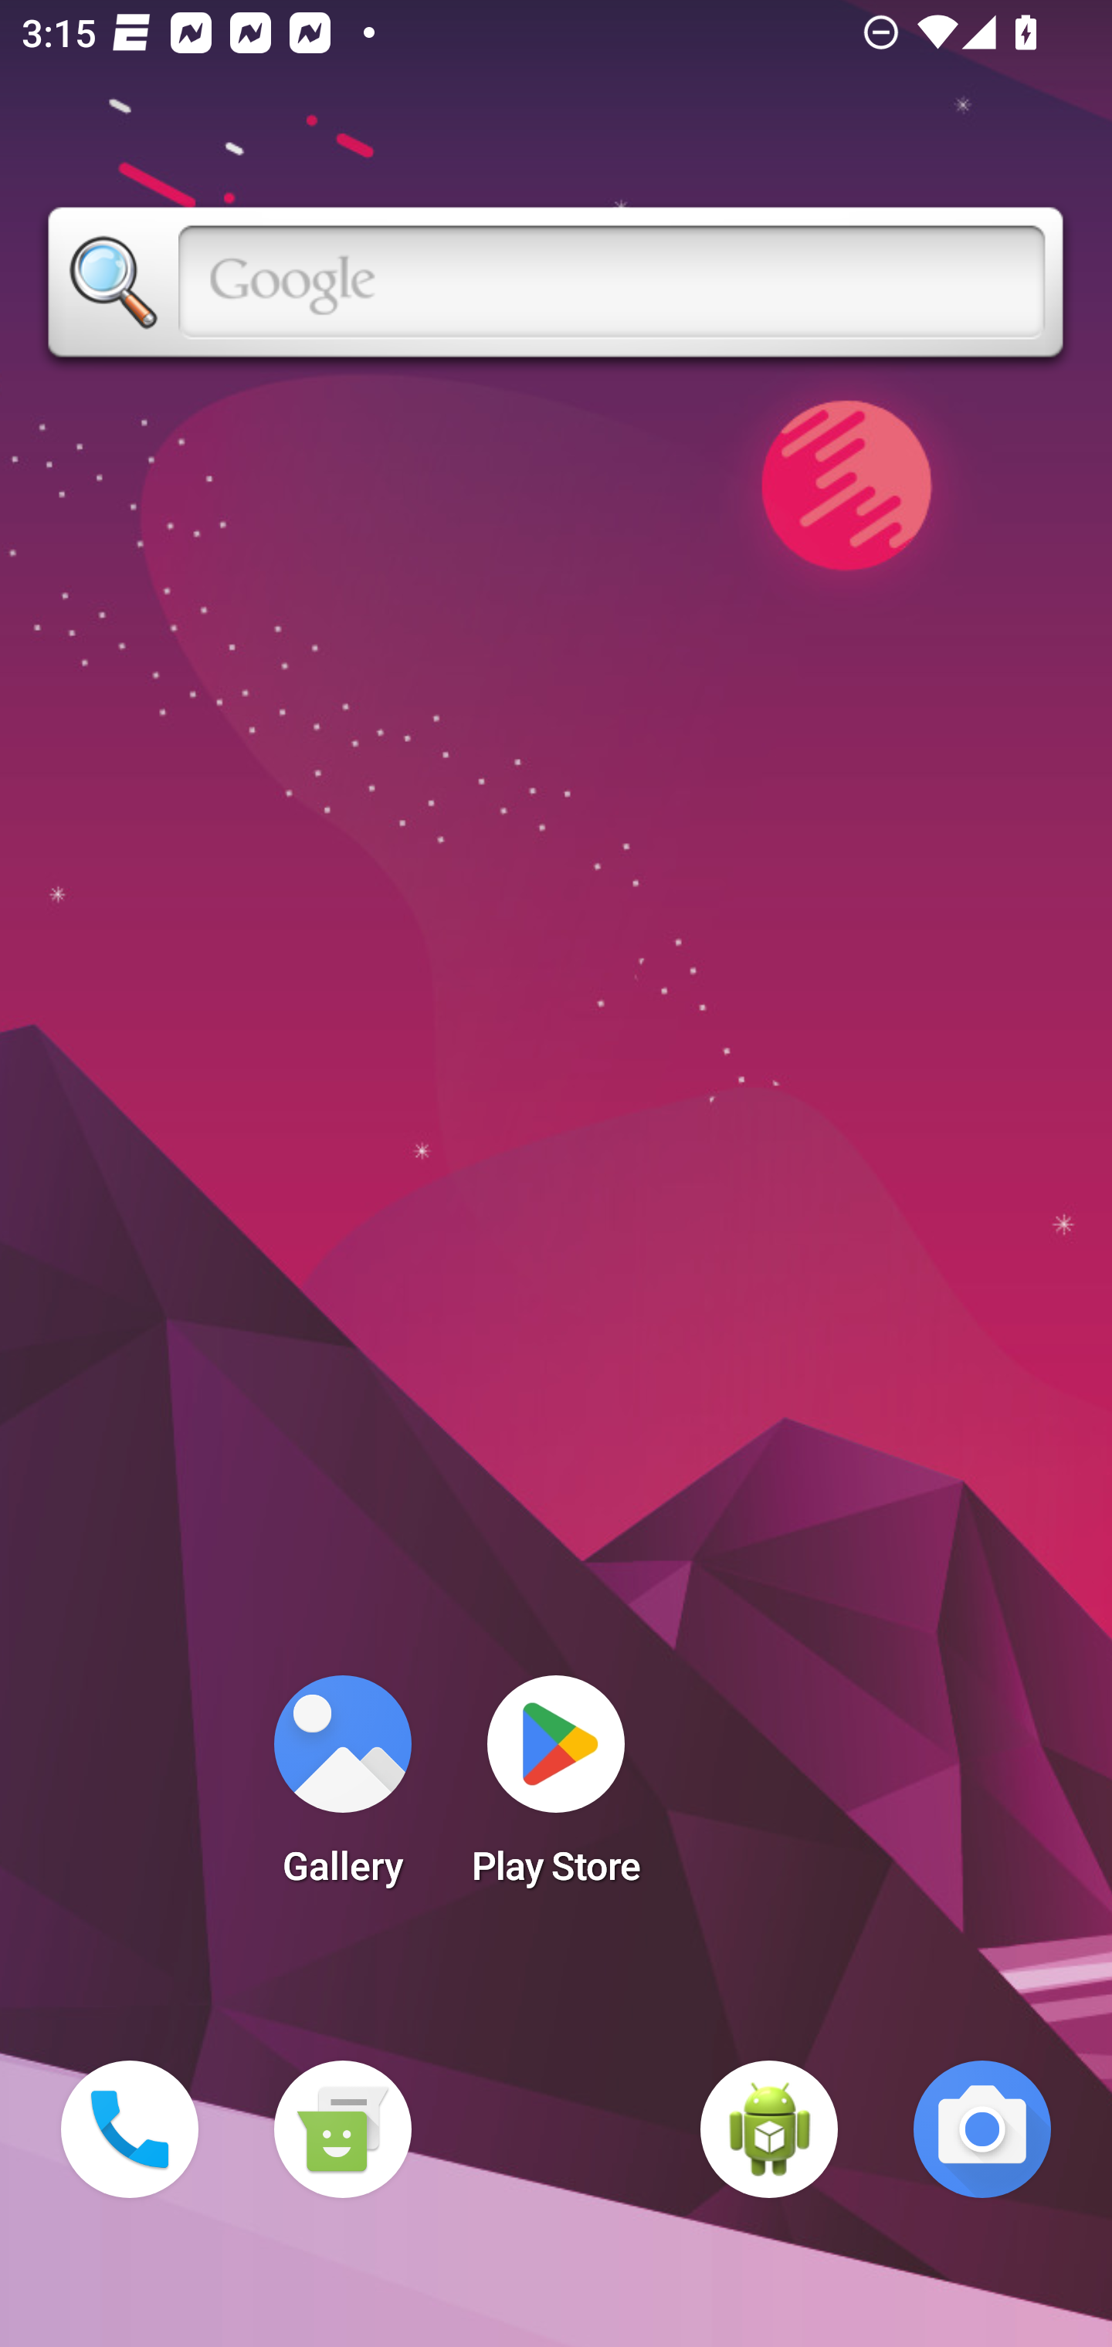  I want to click on Messaging, so click(342, 2129).